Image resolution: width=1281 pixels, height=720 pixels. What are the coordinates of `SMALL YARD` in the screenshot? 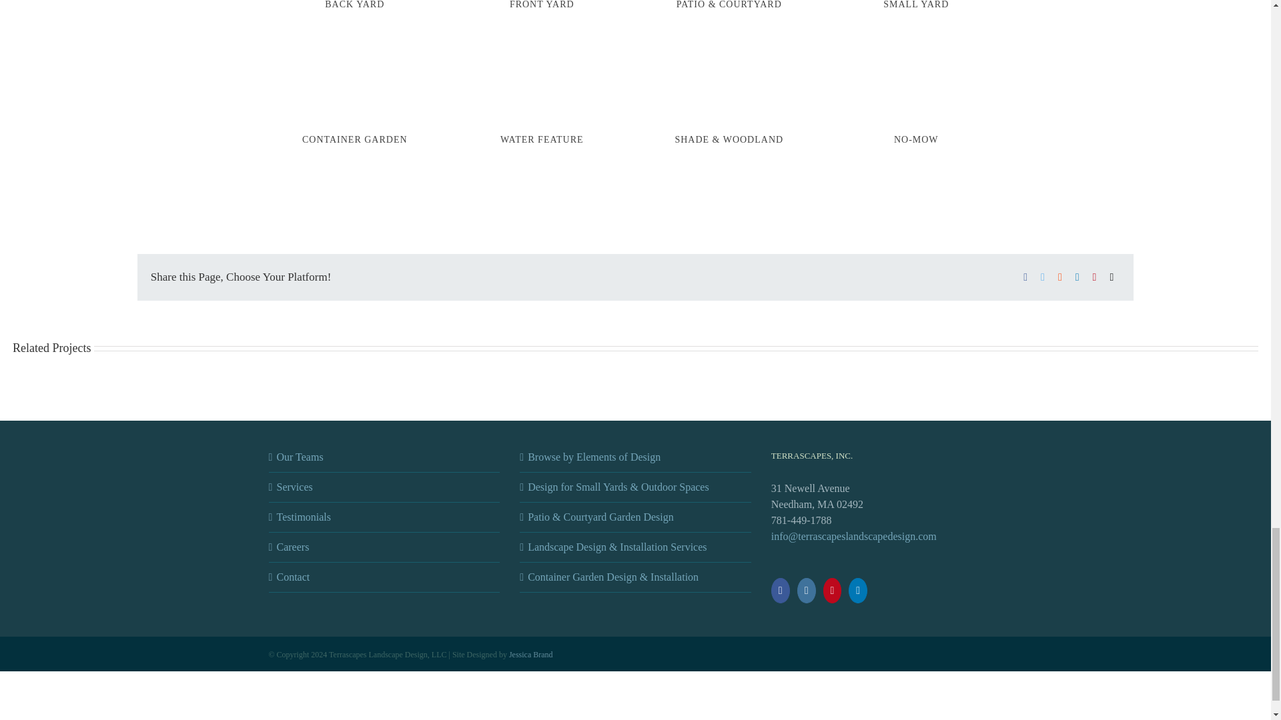 It's located at (915, 9).